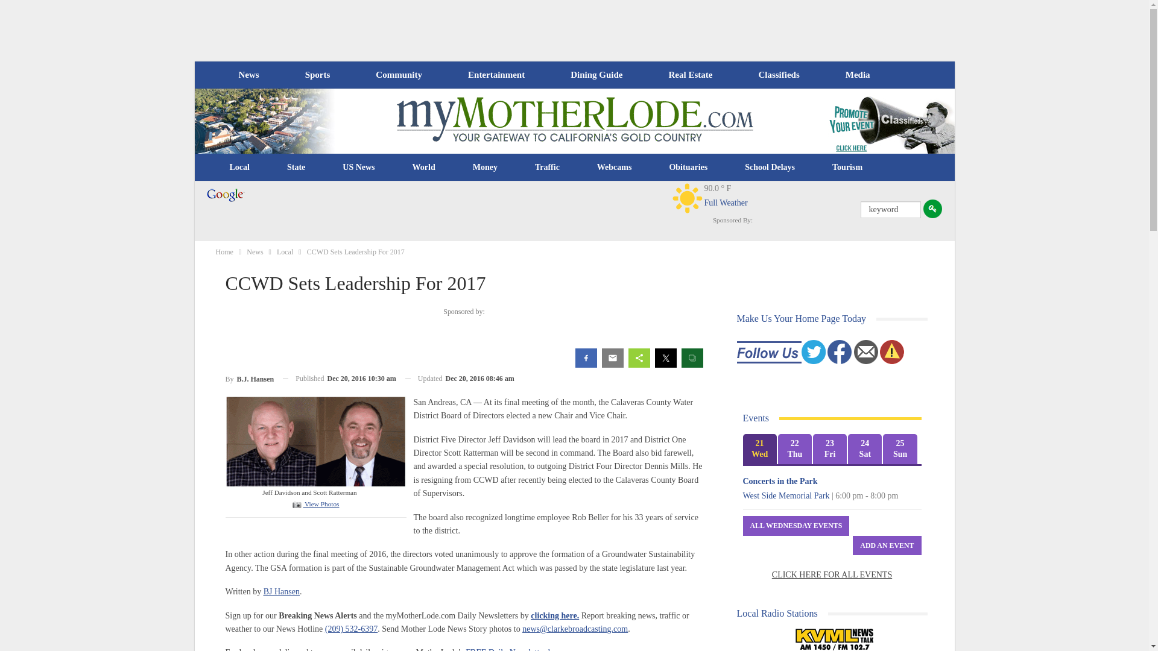 The width and height of the screenshot is (1158, 651). I want to click on Submit, so click(932, 209).